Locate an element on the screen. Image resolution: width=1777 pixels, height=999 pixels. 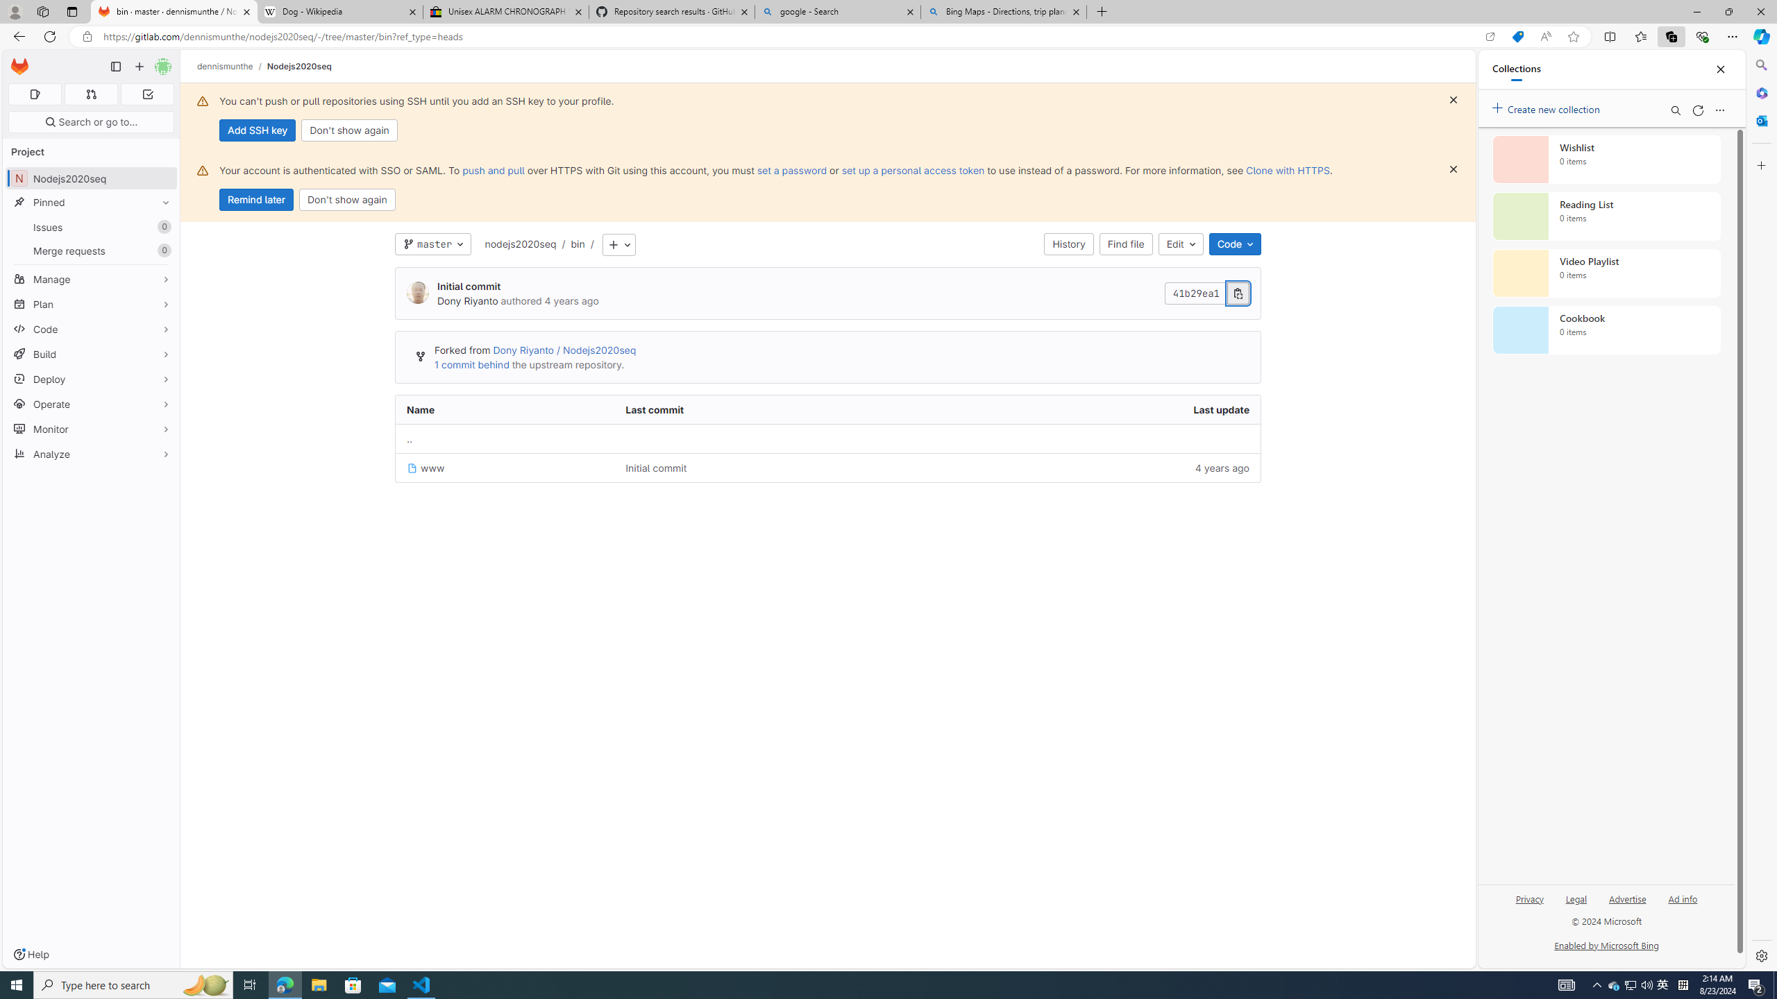
Assigned issues 0 is located at coordinates (35, 94).